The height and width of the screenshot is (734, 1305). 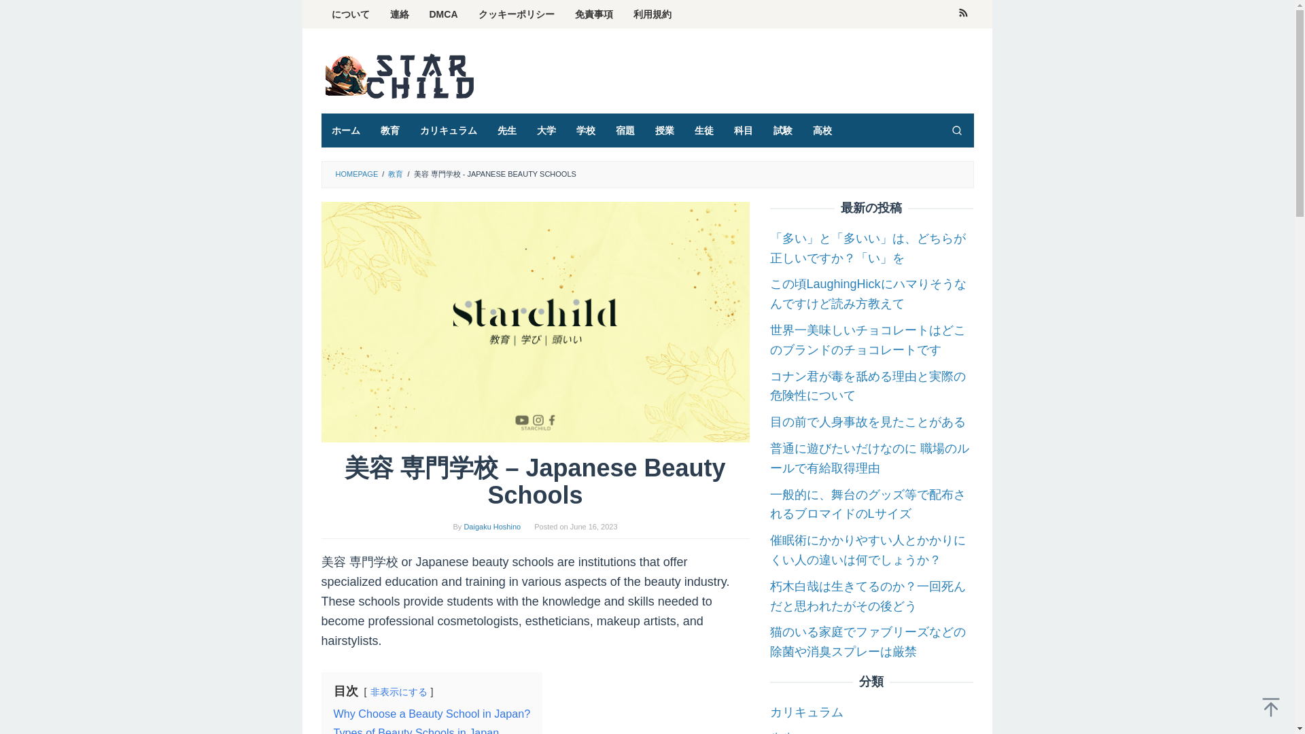 What do you see at coordinates (399, 75) in the screenshot?
I see `Starchild.fm` at bounding box center [399, 75].